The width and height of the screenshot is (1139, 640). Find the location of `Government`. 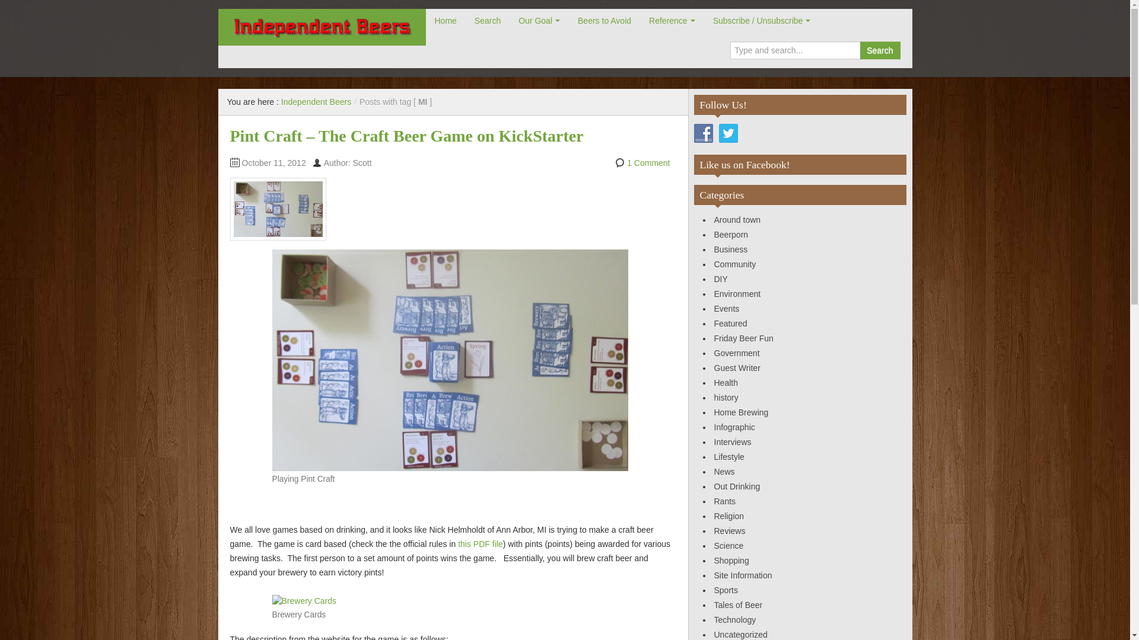

Government is located at coordinates (737, 353).